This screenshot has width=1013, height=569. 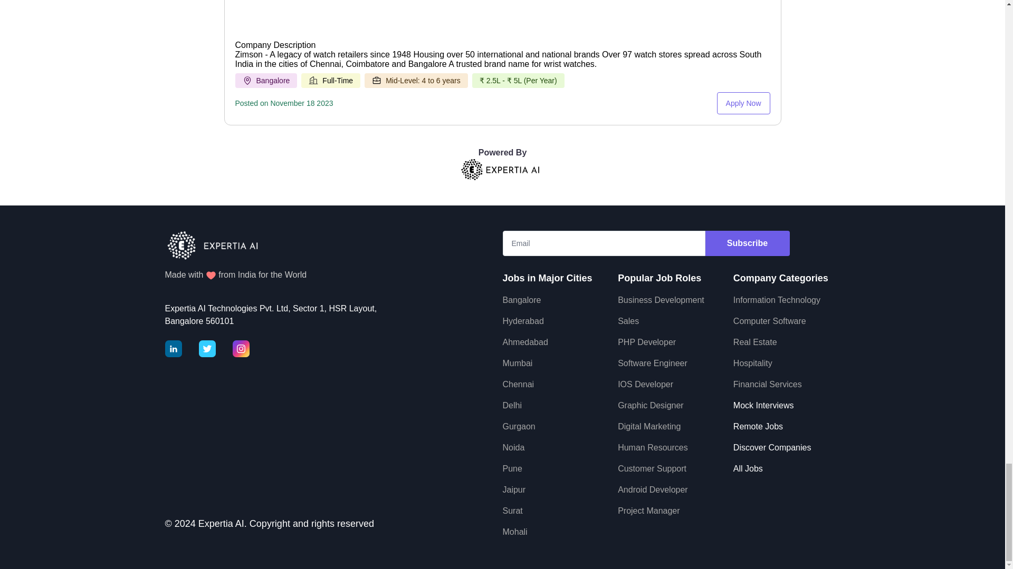 I want to click on Pune, so click(x=512, y=468).